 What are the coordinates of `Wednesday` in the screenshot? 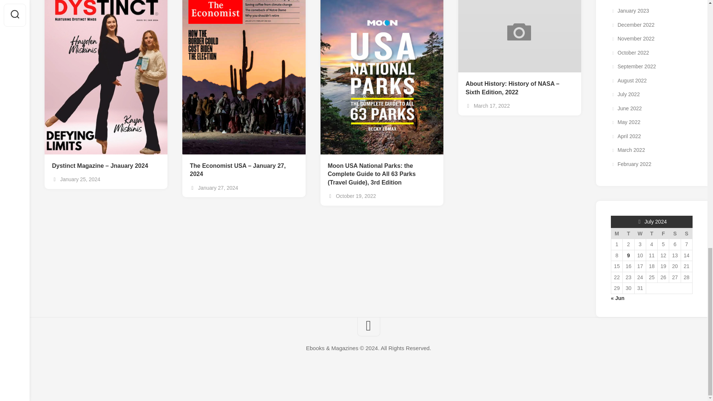 It's located at (640, 233).